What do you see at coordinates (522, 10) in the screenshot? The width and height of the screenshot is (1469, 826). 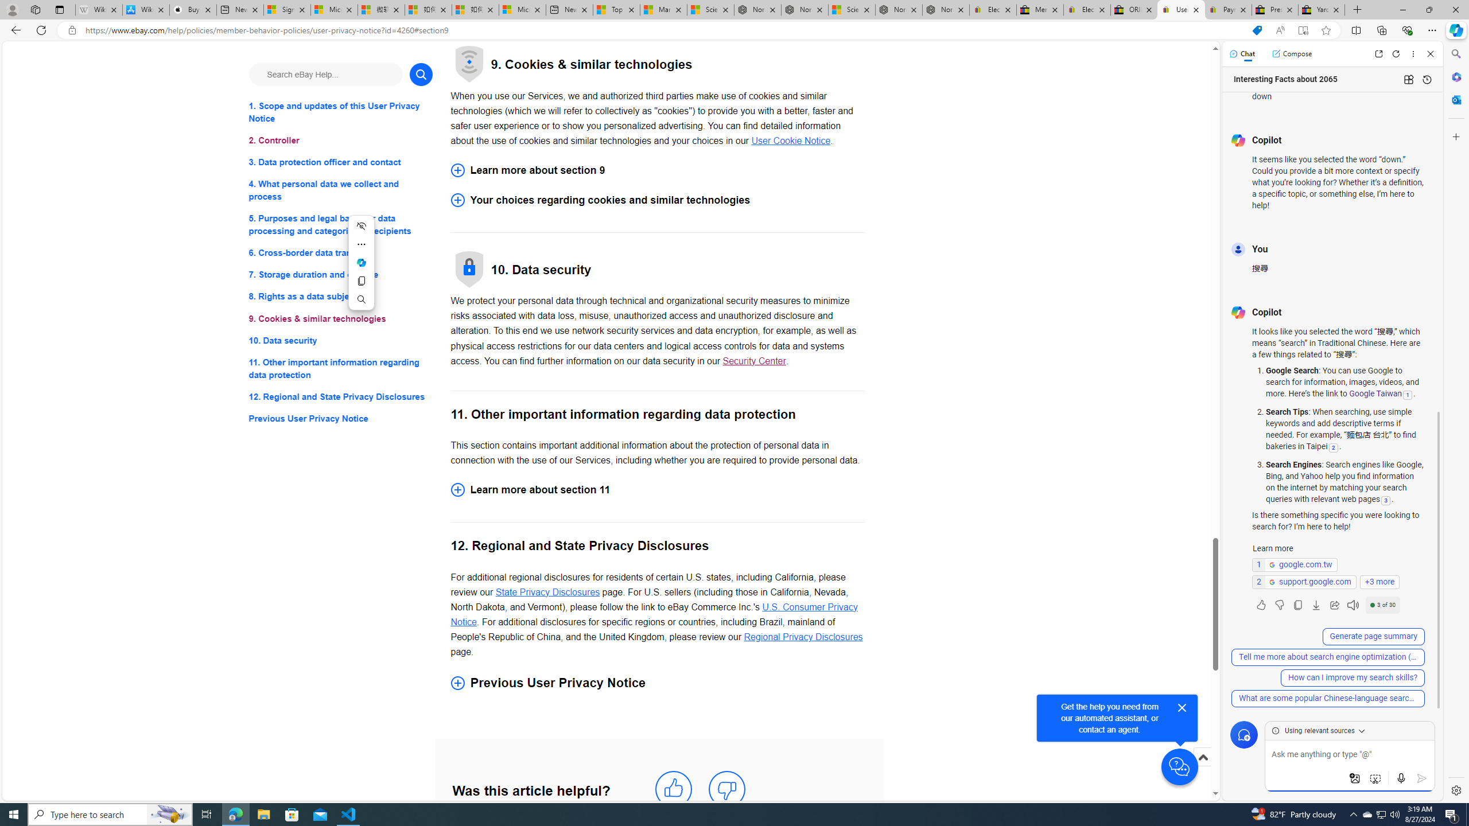 I see `Microsoft account | Account Checkup` at bounding box center [522, 10].